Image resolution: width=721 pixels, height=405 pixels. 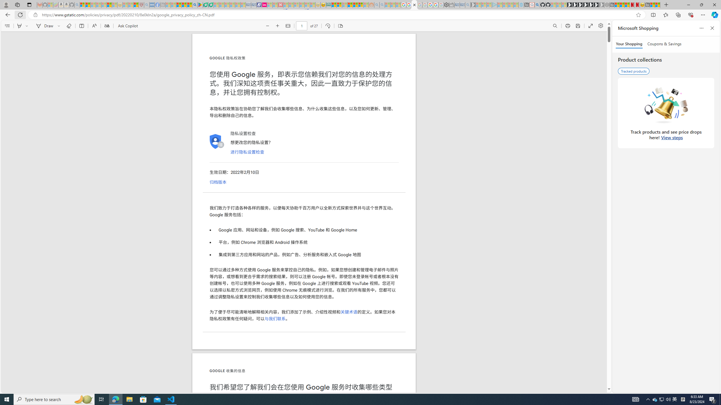 I want to click on Print (Ctrl+P), so click(x=568, y=26).